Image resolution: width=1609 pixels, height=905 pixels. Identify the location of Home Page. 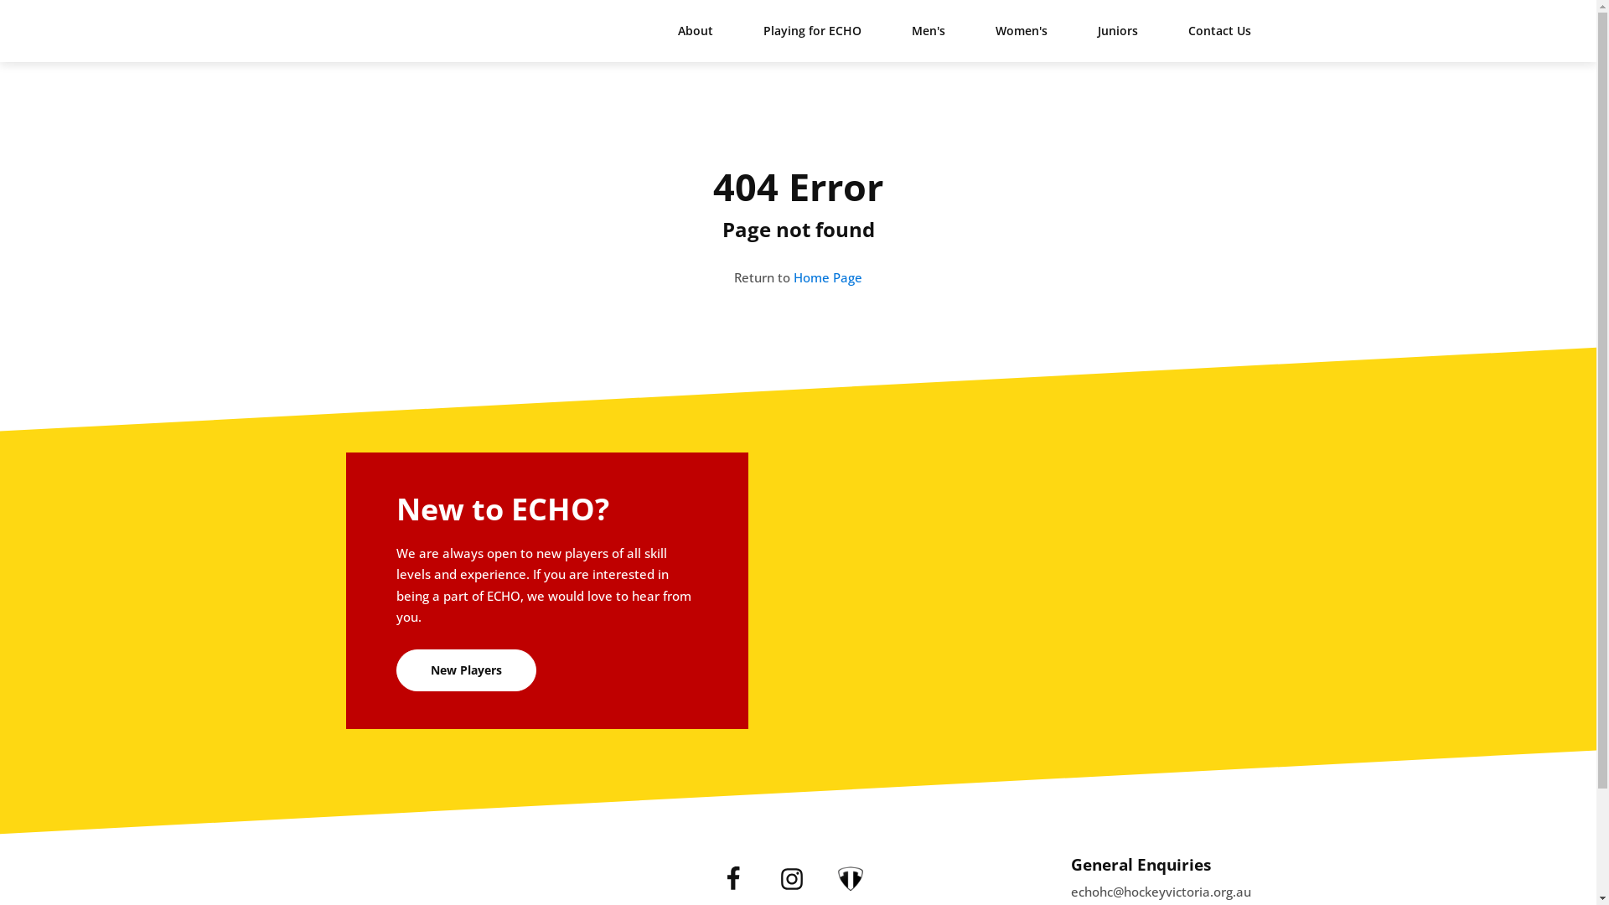
(828, 277).